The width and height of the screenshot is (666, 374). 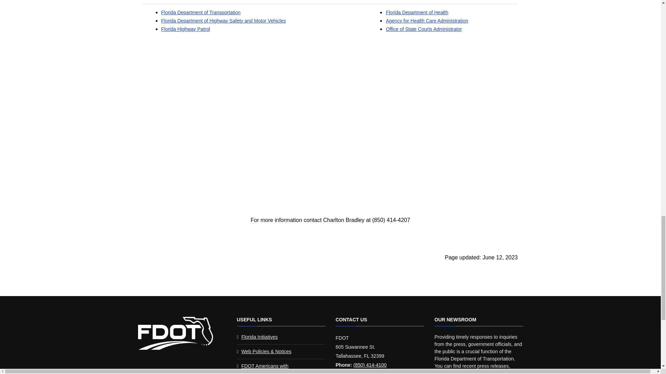 I want to click on Florida Department of Transportation, so click(x=200, y=12).